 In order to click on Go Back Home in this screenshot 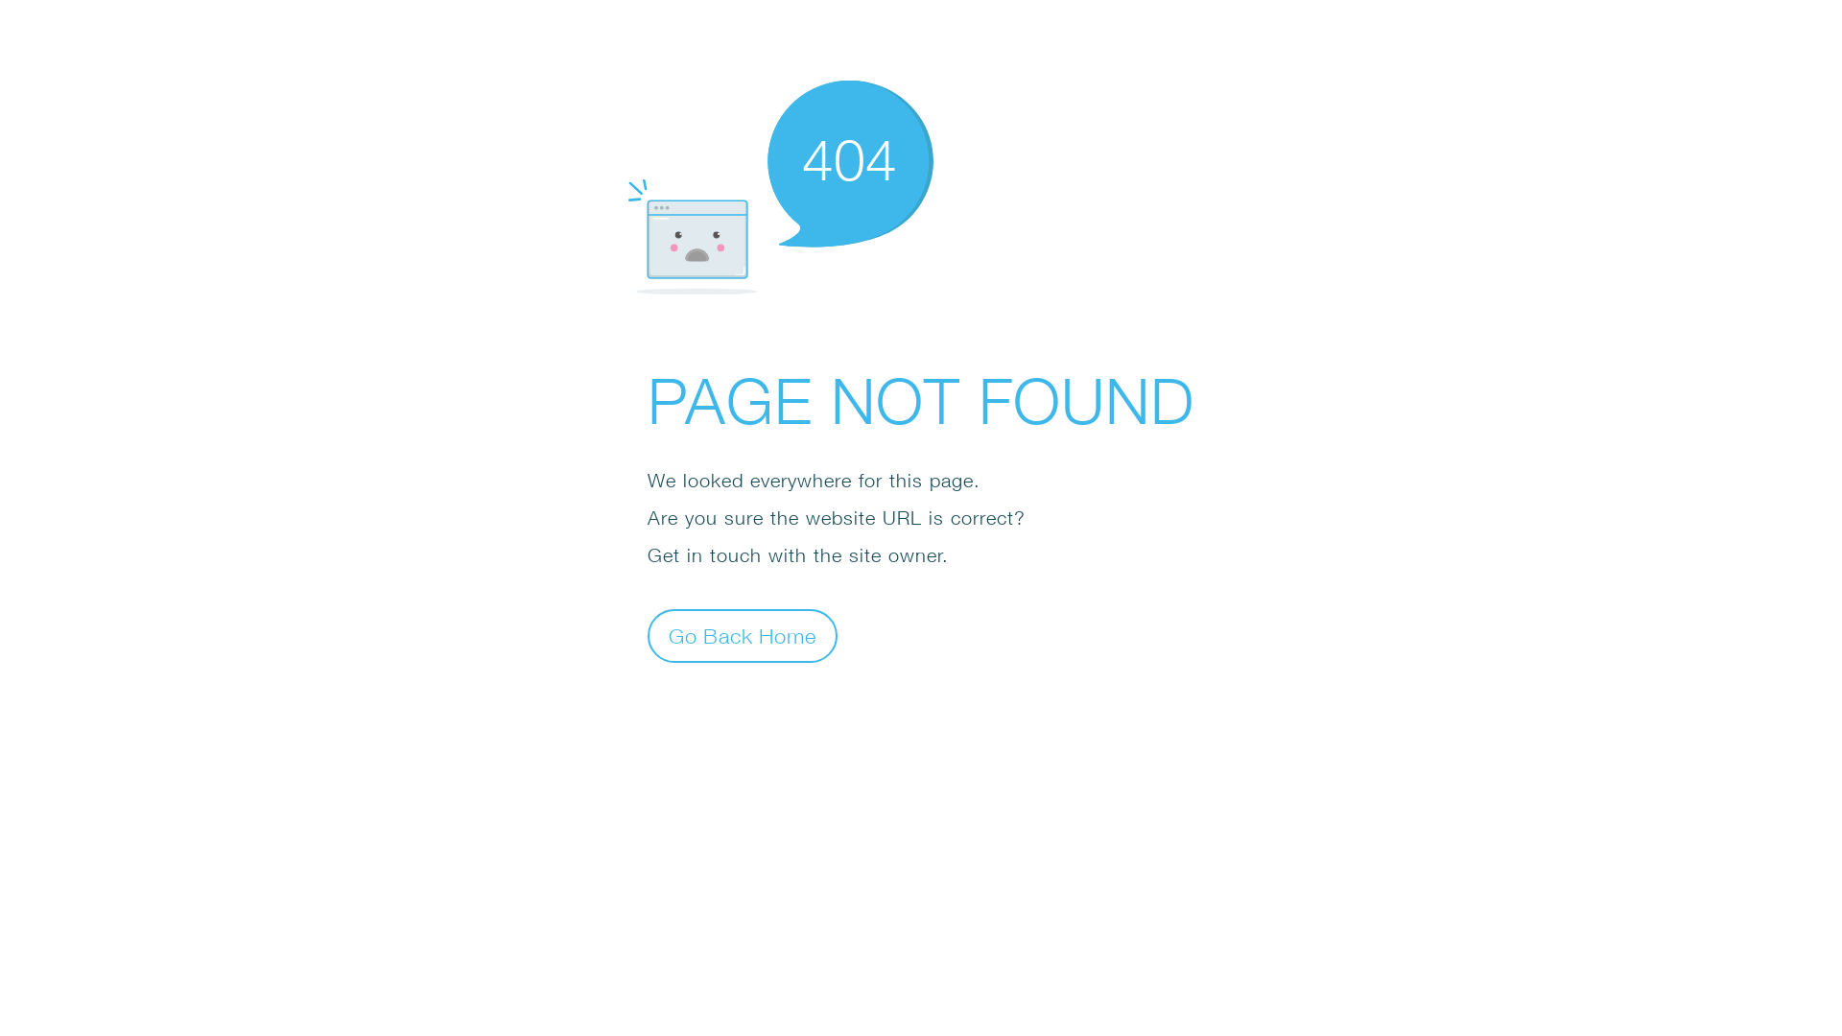, I will do `click(743, 635)`.